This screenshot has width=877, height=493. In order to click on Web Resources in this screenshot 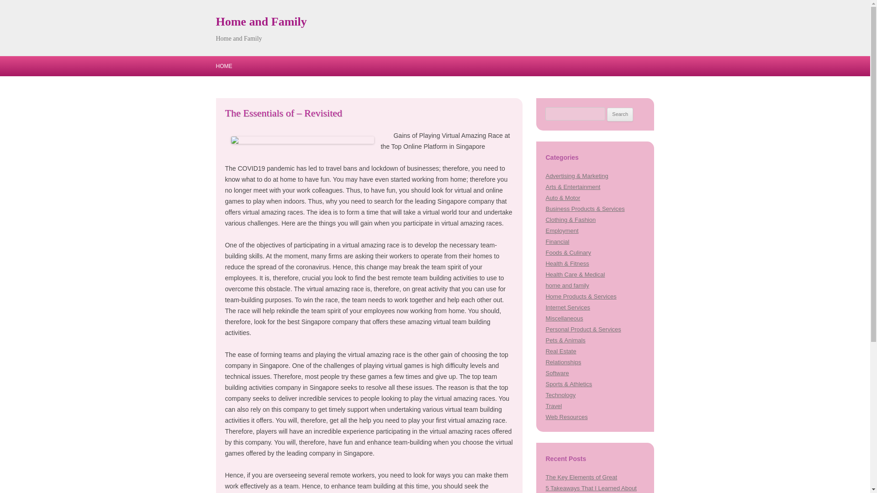, I will do `click(566, 417)`.